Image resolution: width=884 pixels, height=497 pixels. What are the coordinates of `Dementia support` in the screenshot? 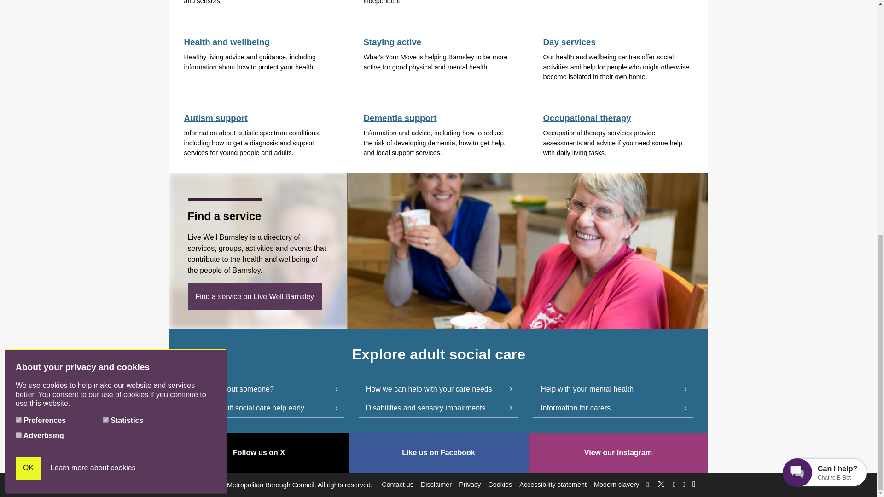 It's located at (400, 118).